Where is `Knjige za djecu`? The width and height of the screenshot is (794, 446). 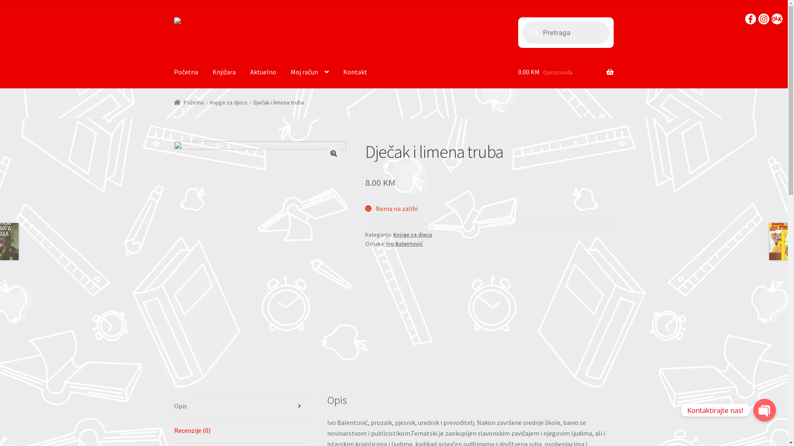
Knjige za djecu is located at coordinates (413, 235).